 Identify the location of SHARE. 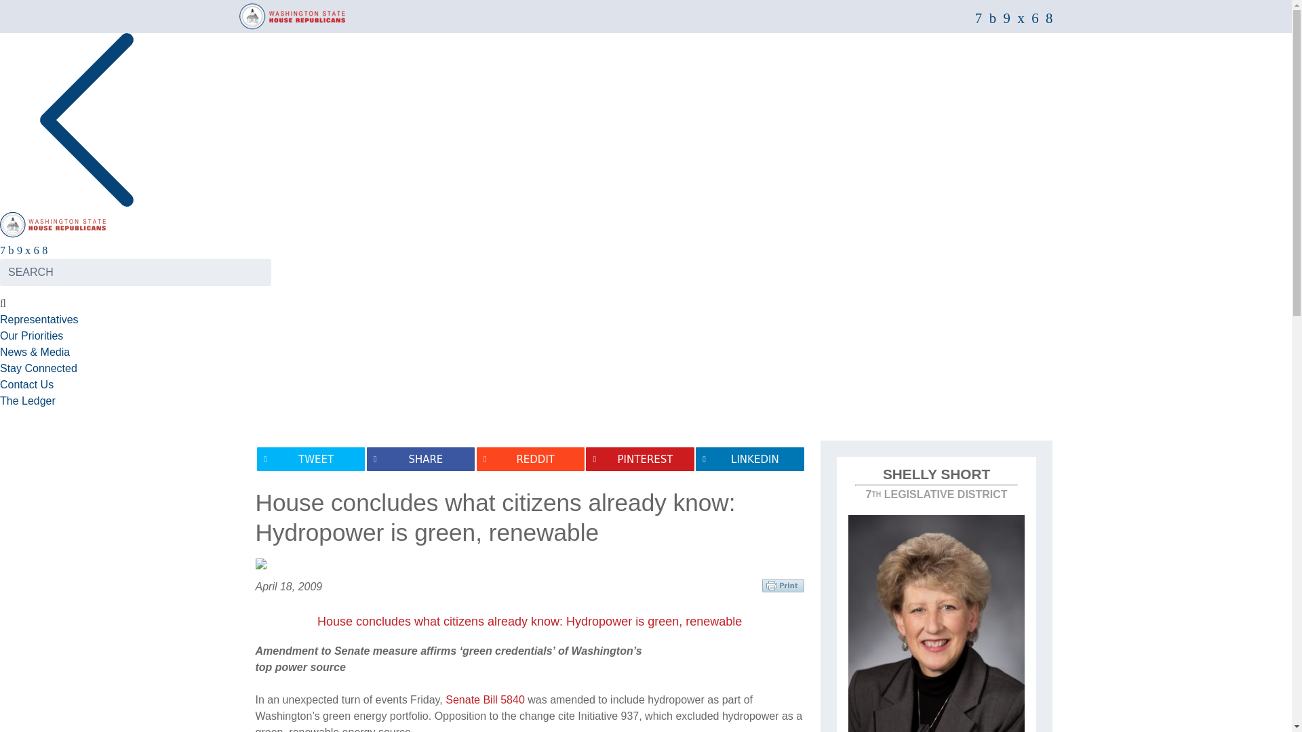
(420, 459).